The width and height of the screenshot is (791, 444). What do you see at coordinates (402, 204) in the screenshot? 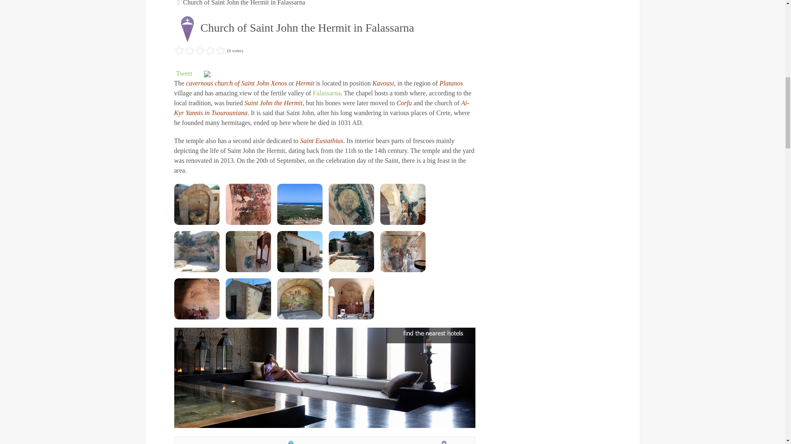
I see `Church of Saint John the Hermit in Falassarna` at bounding box center [402, 204].